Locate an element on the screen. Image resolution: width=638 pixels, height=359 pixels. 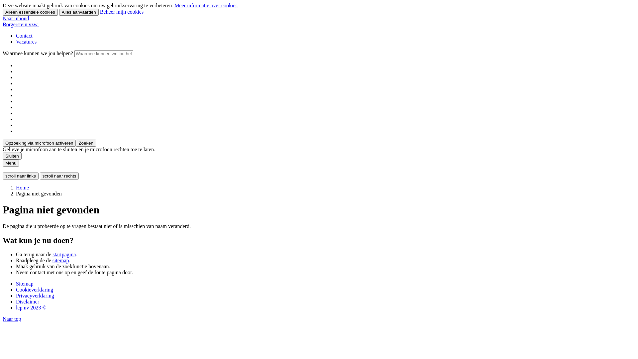
Vacatures is located at coordinates (26, 42).